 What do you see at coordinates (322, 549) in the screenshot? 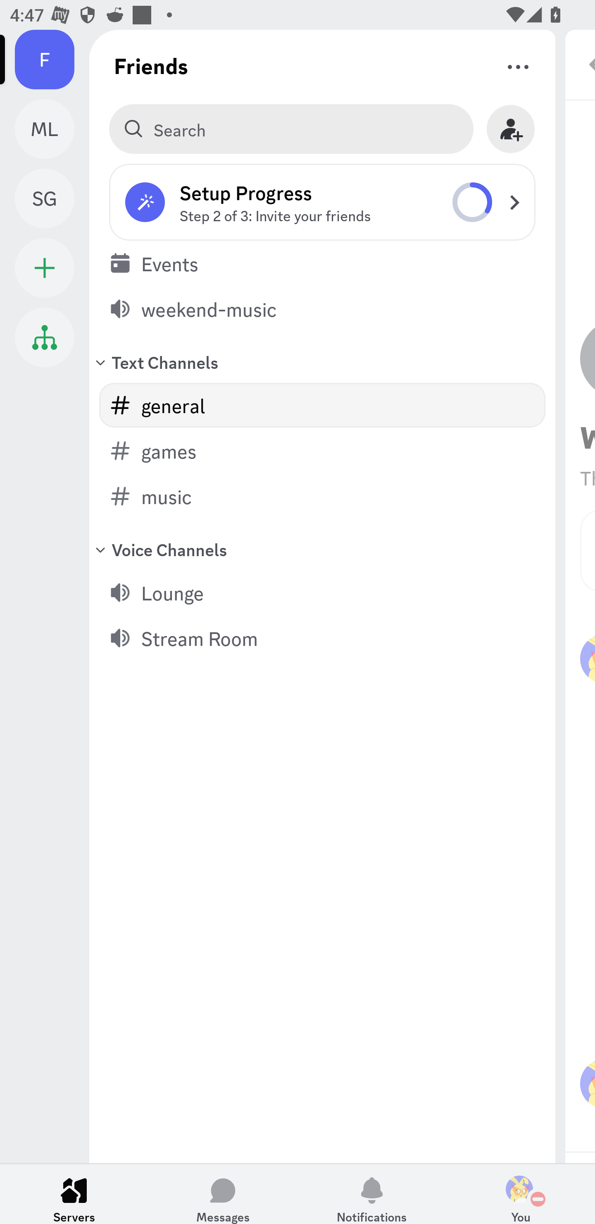
I see `Voice Channels` at bounding box center [322, 549].